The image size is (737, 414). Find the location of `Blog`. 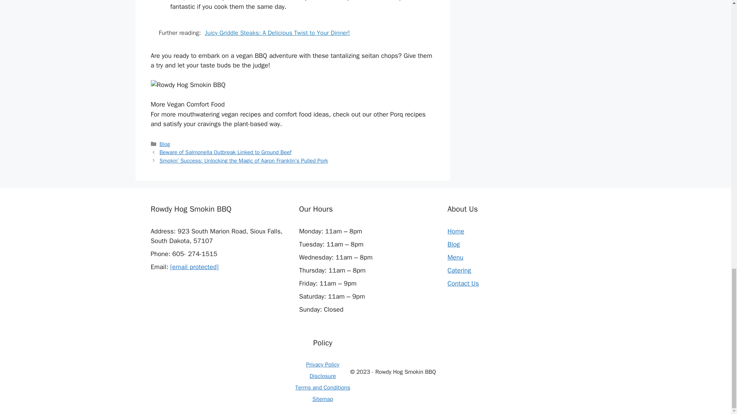

Blog is located at coordinates (165, 144).